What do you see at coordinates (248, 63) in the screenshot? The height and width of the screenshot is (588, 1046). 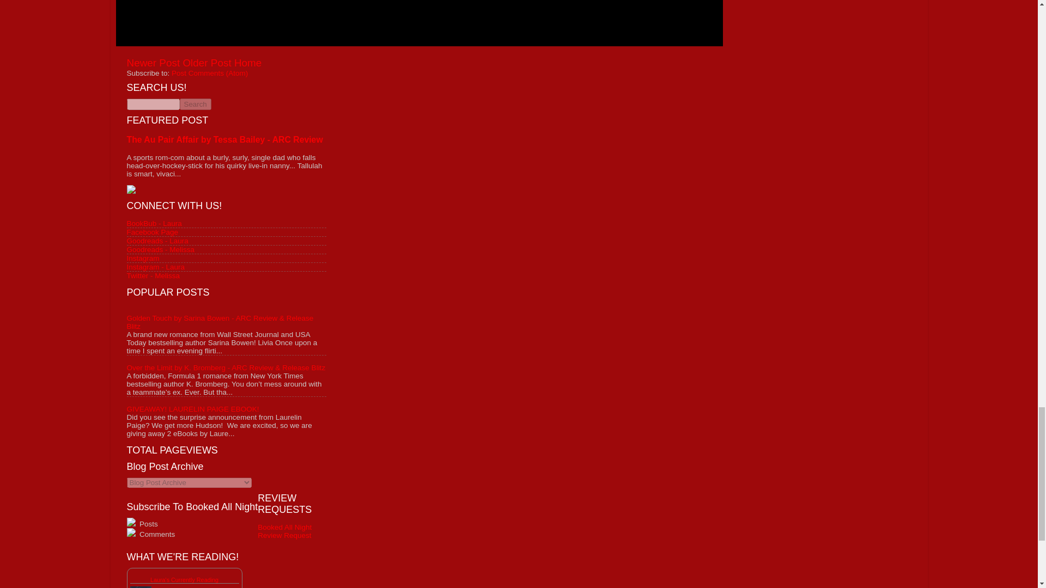 I see `Home` at bounding box center [248, 63].